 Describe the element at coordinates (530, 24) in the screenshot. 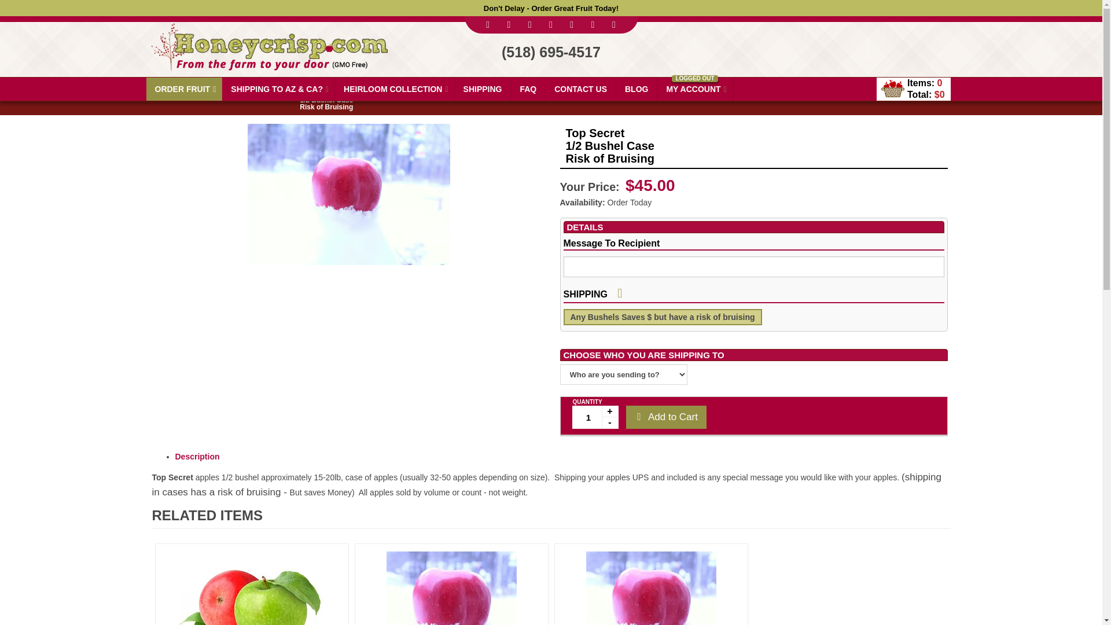

I see `Subscribe to our Channel` at that location.